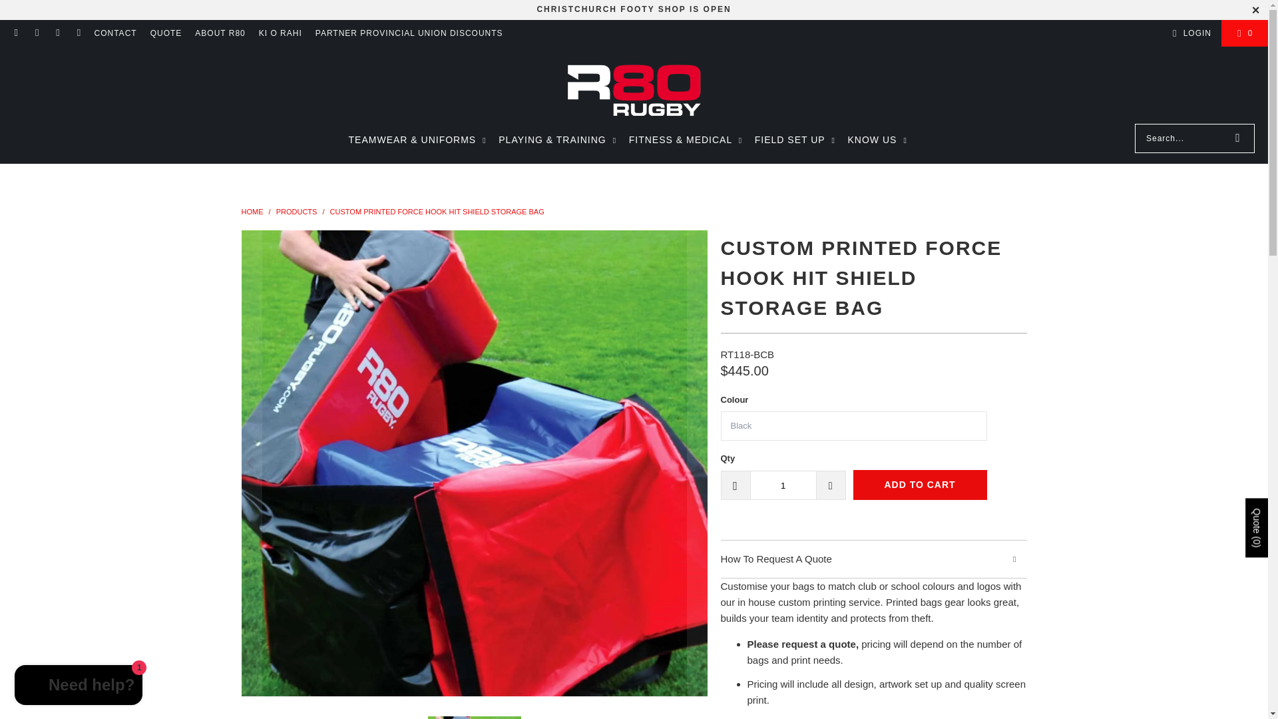 This screenshot has width=1278, height=719. What do you see at coordinates (79, 33) in the screenshot?
I see `R80 Rugby  on YouTube` at bounding box center [79, 33].